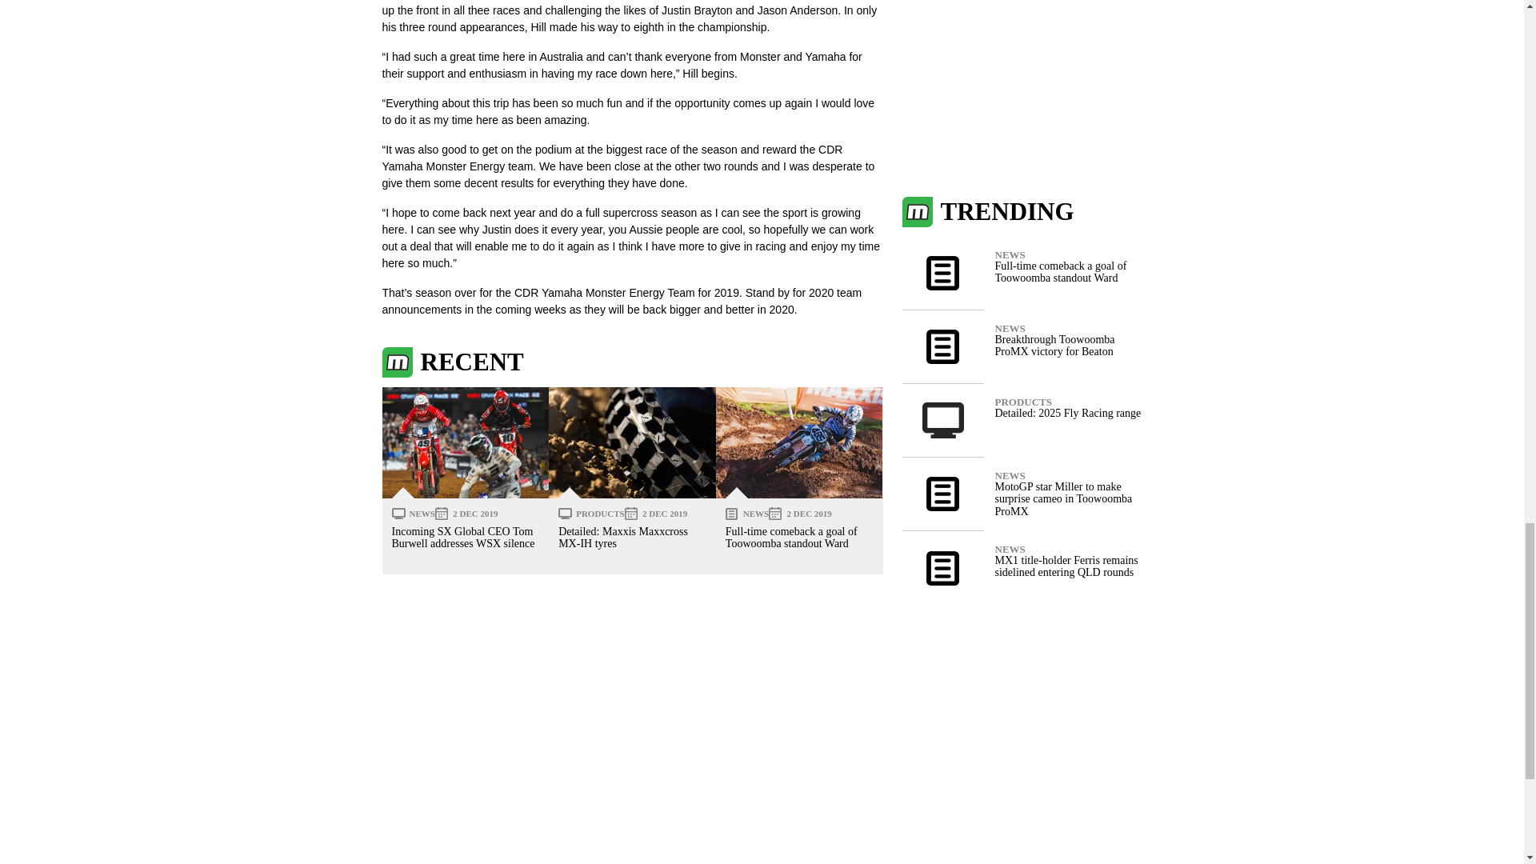 This screenshot has width=1536, height=864. What do you see at coordinates (632, 442) in the screenshot?
I see `Detailed: Maxxis Maxxcross MX-IH tyres` at bounding box center [632, 442].